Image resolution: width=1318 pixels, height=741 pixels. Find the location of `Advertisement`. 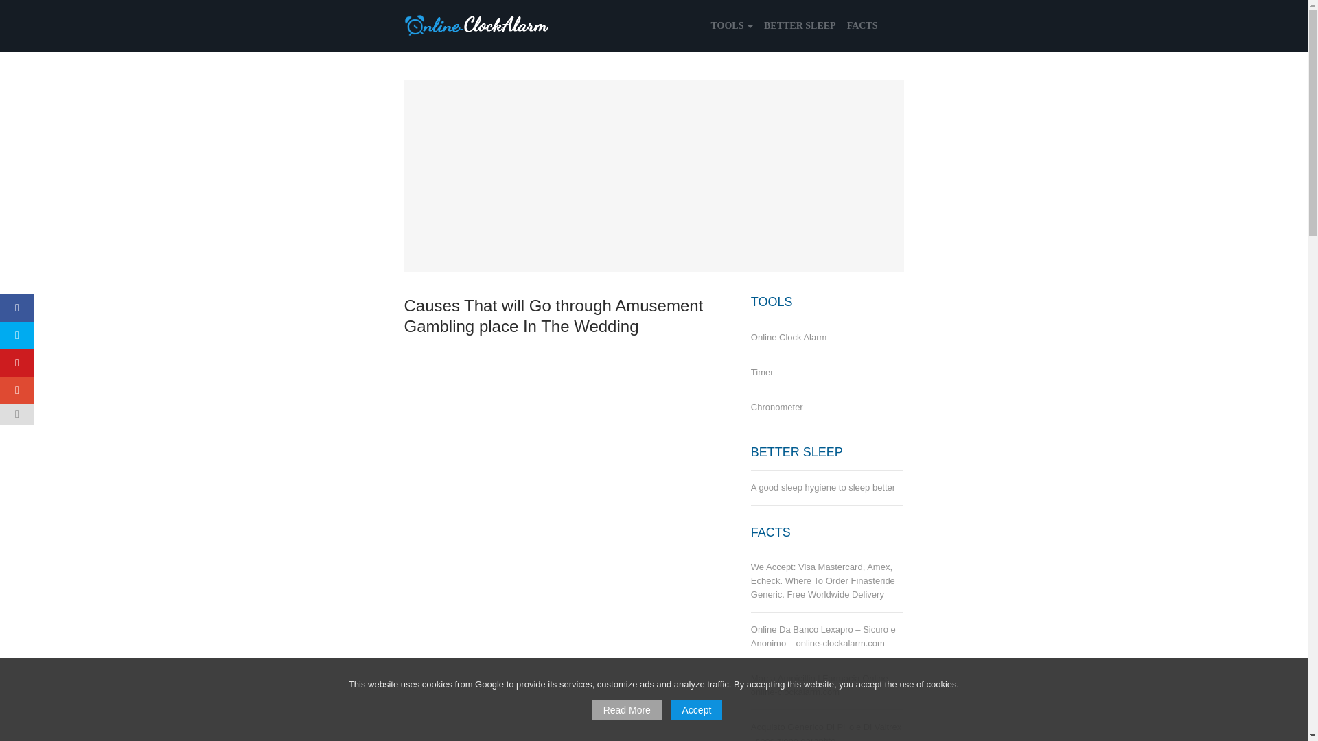

Advertisement is located at coordinates (653, 176).